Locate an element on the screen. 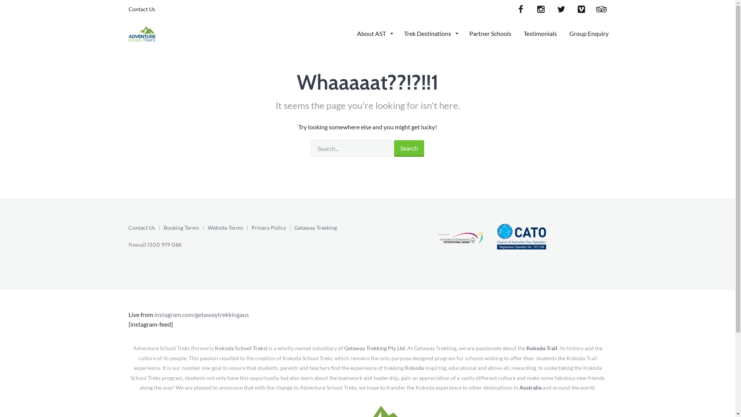 The width and height of the screenshot is (741, 417). instagram.com/getawaytrekkingaus is located at coordinates (201, 314).